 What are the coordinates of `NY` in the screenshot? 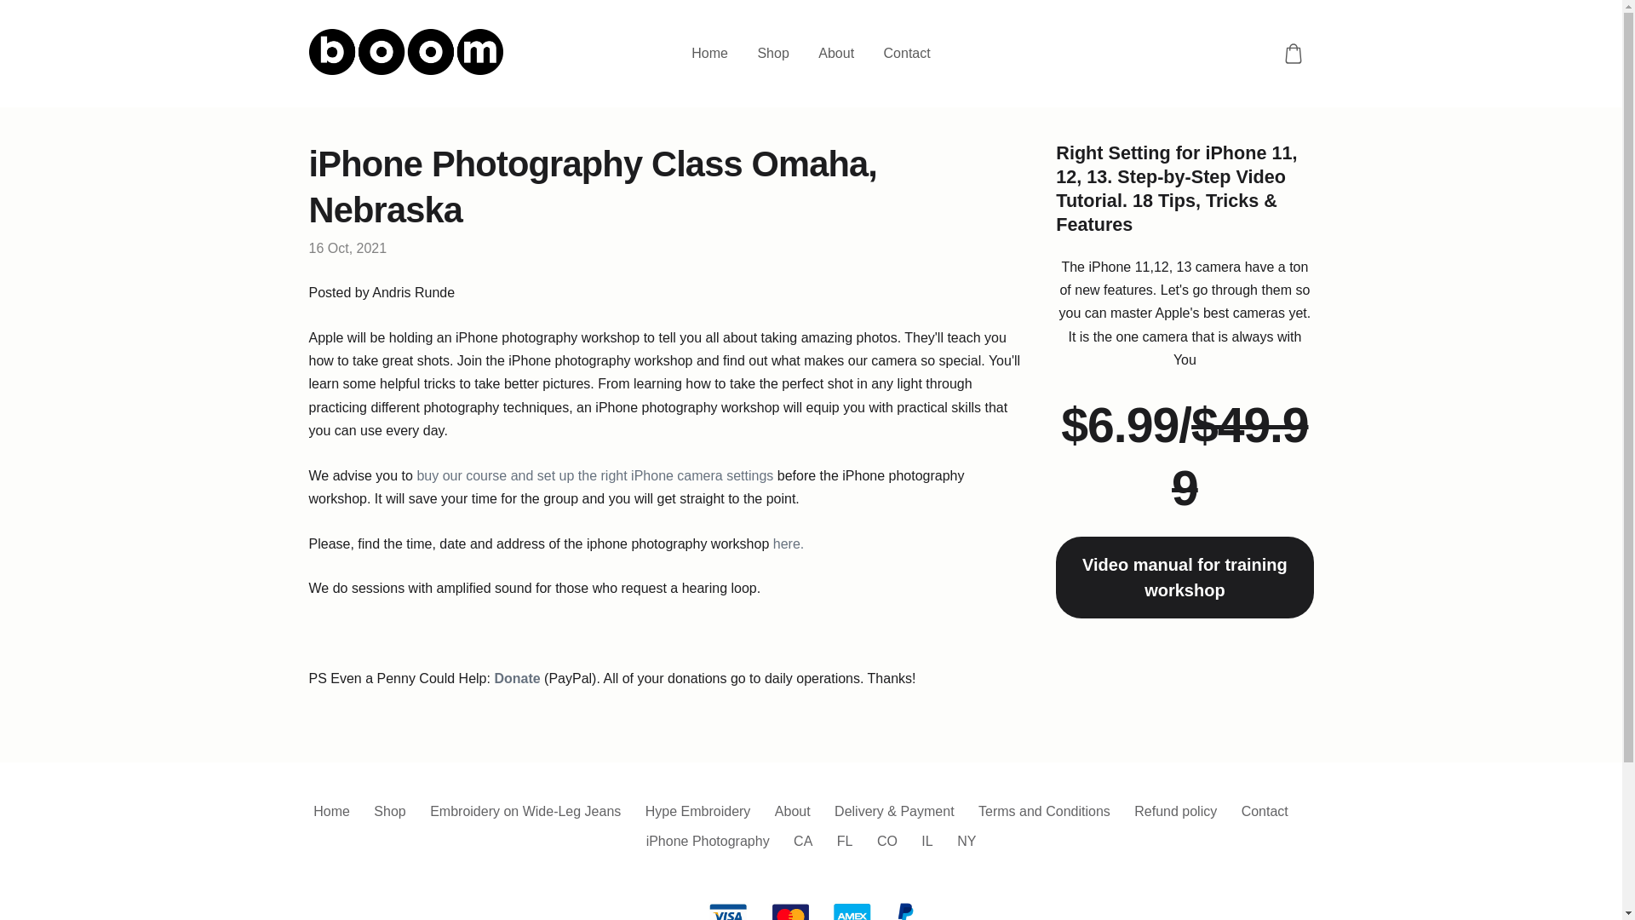 It's located at (966, 840).